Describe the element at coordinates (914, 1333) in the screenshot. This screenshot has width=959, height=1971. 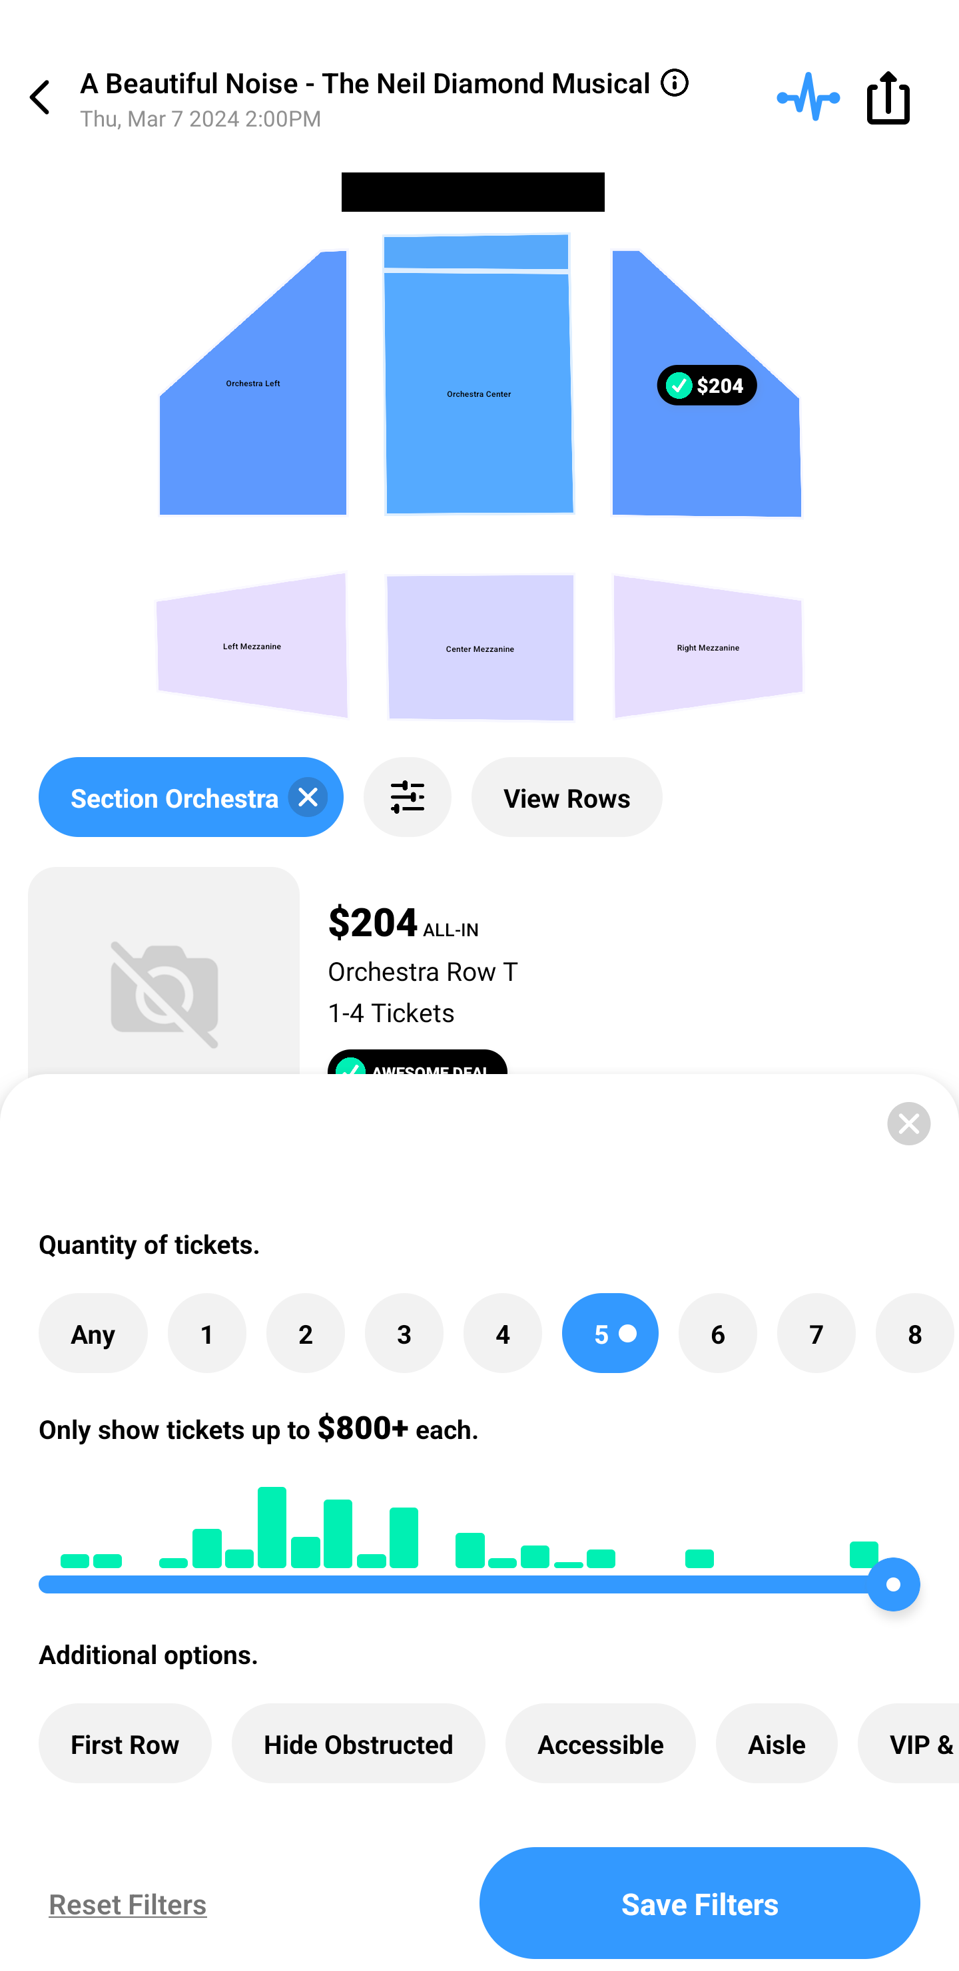
I see `8` at that location.